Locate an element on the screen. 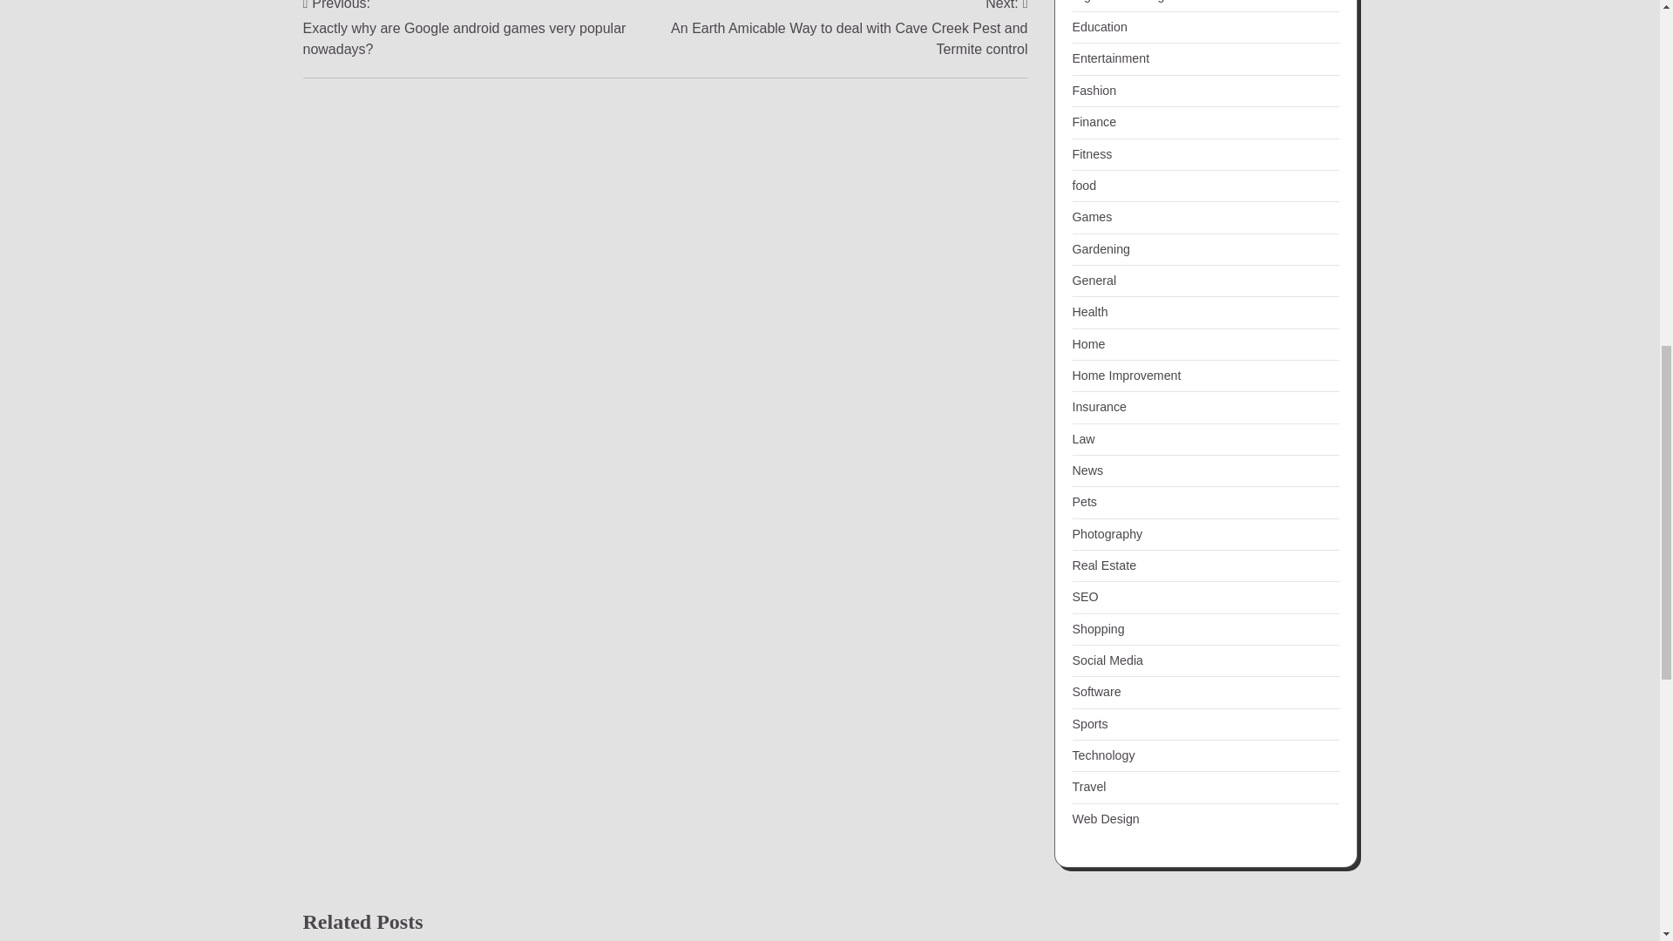 This screenshot has height=941, width=1673. General is located at coordinates (1094, 281).